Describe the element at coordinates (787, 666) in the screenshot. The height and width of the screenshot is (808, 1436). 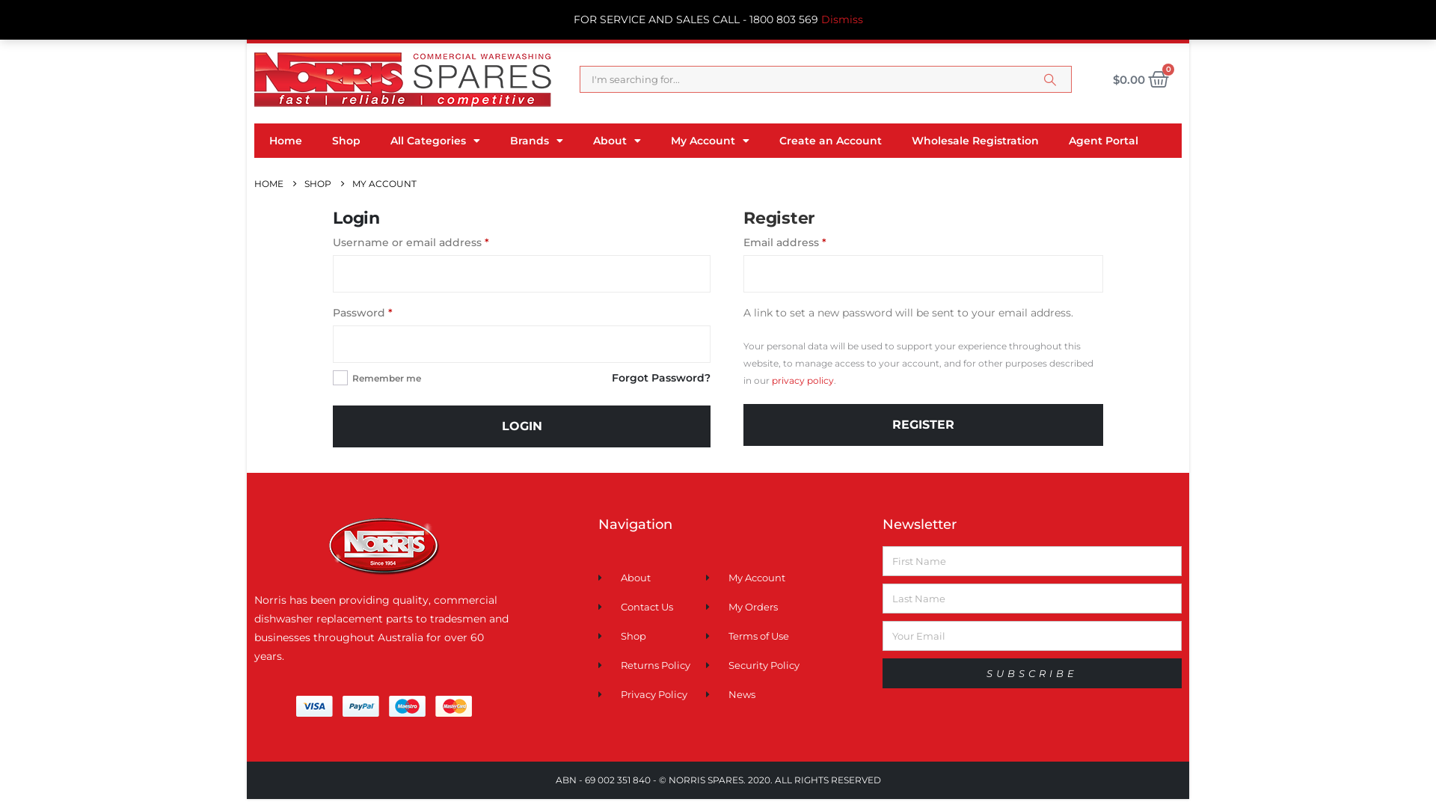
I see `Security Policy` at that location.